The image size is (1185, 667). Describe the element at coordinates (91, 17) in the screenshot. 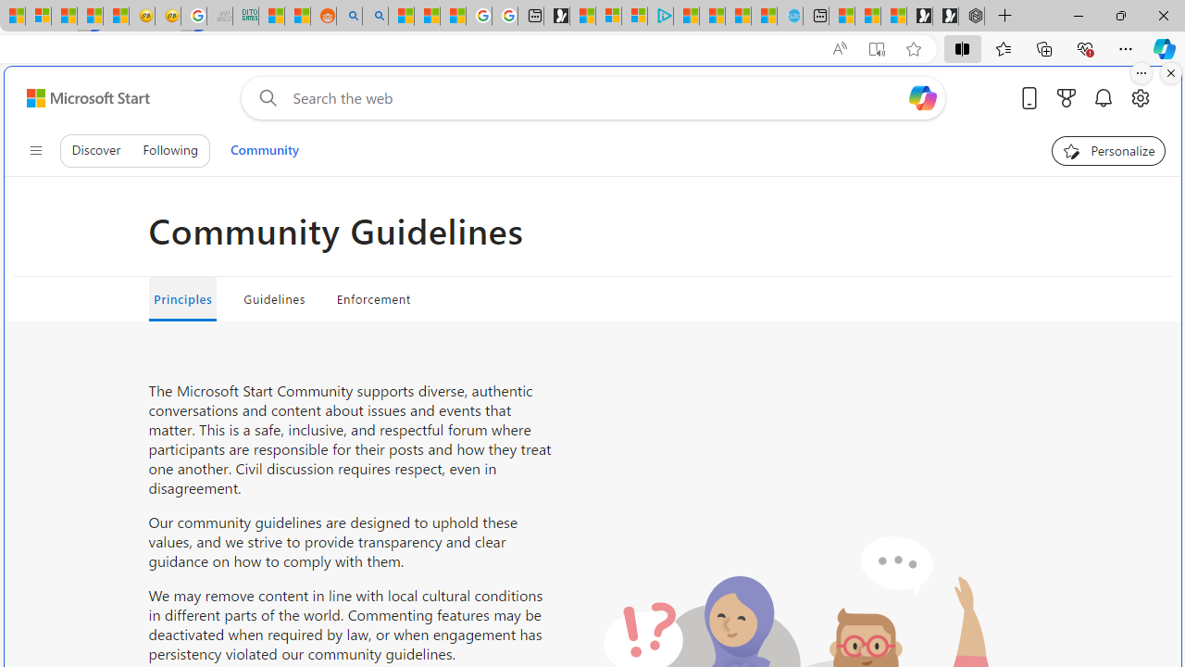

I see `MSN` at that location.